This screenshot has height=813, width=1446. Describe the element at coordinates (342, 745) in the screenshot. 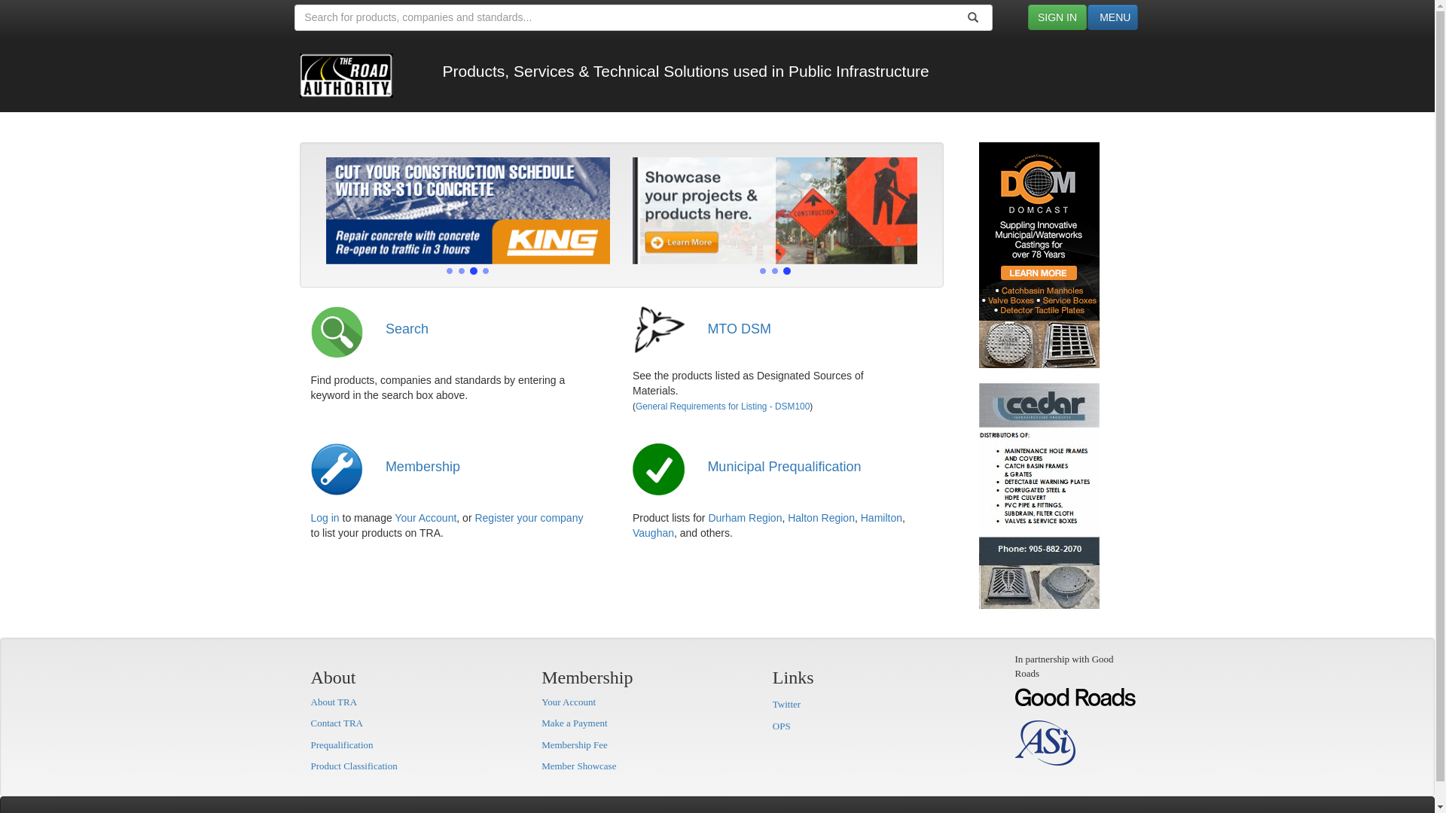

I see `Prequalification` at that location.